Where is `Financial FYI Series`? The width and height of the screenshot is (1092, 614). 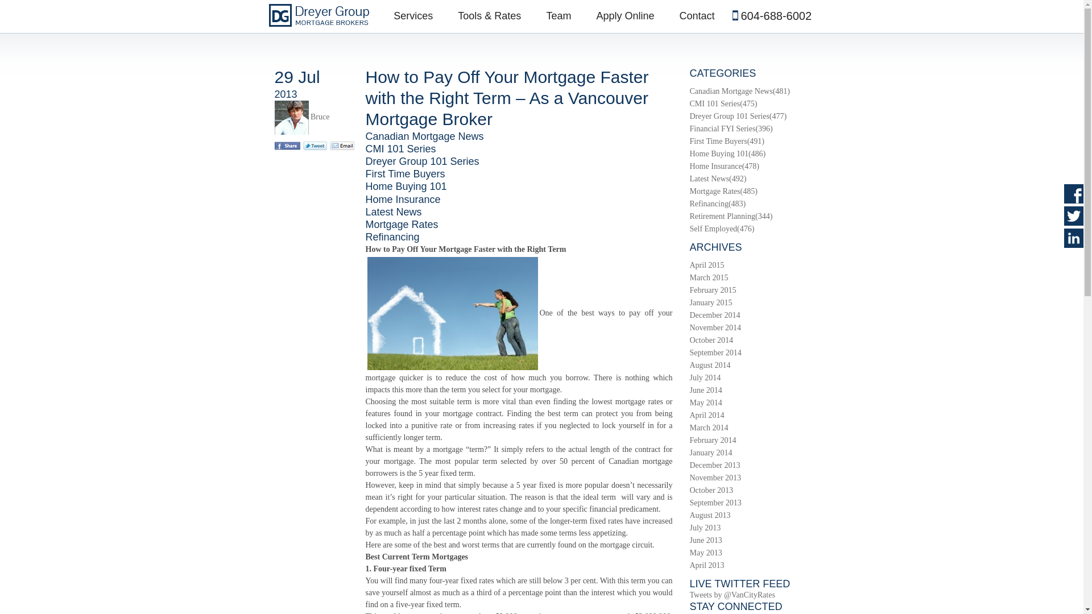
Financial FYI Series is located at coordinates (722, 128).